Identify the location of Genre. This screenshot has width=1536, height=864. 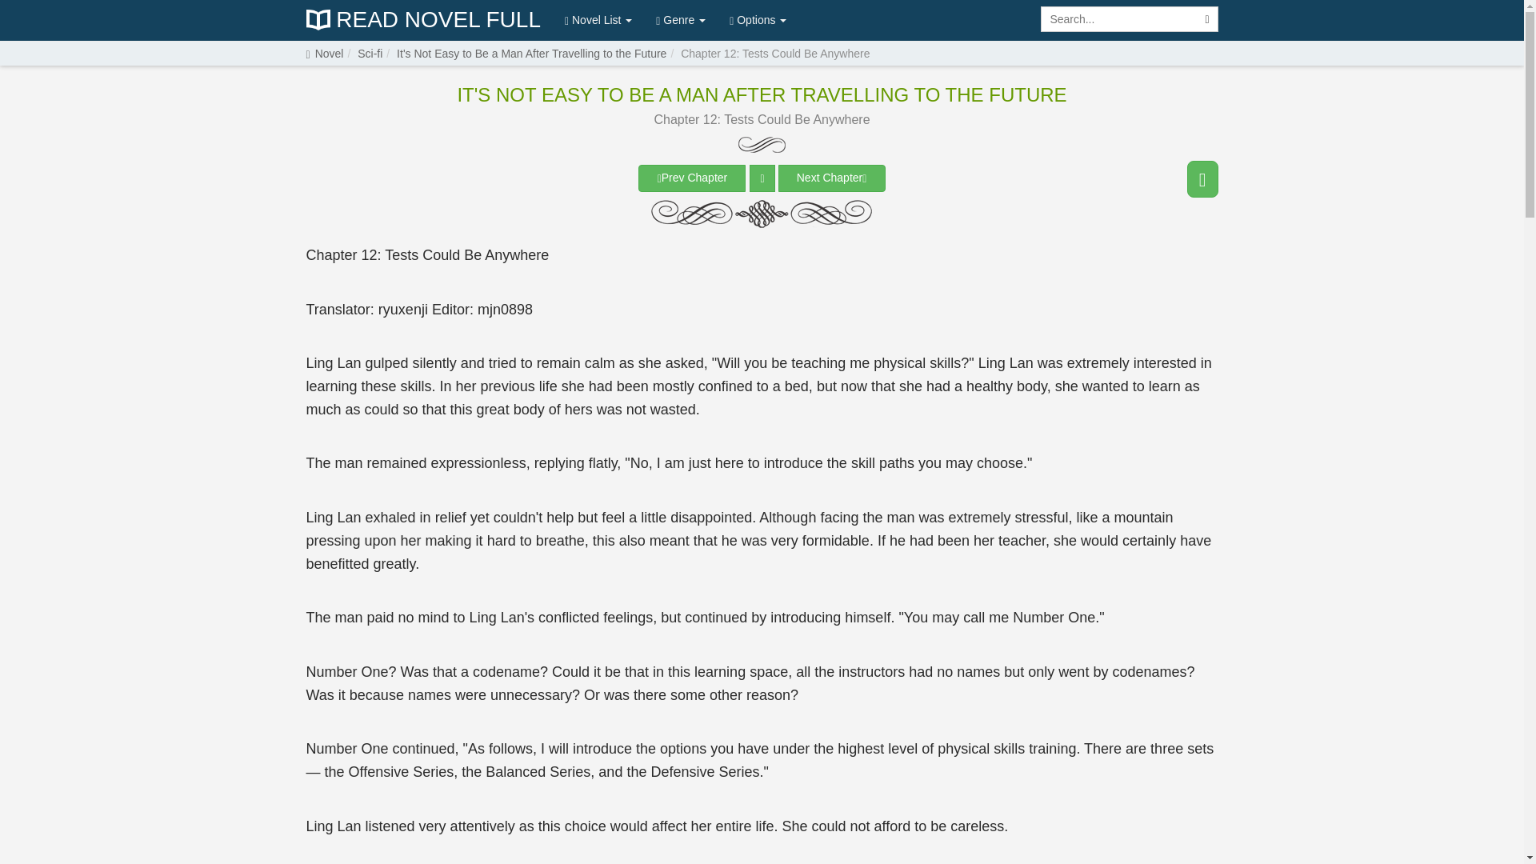
(680, 19).